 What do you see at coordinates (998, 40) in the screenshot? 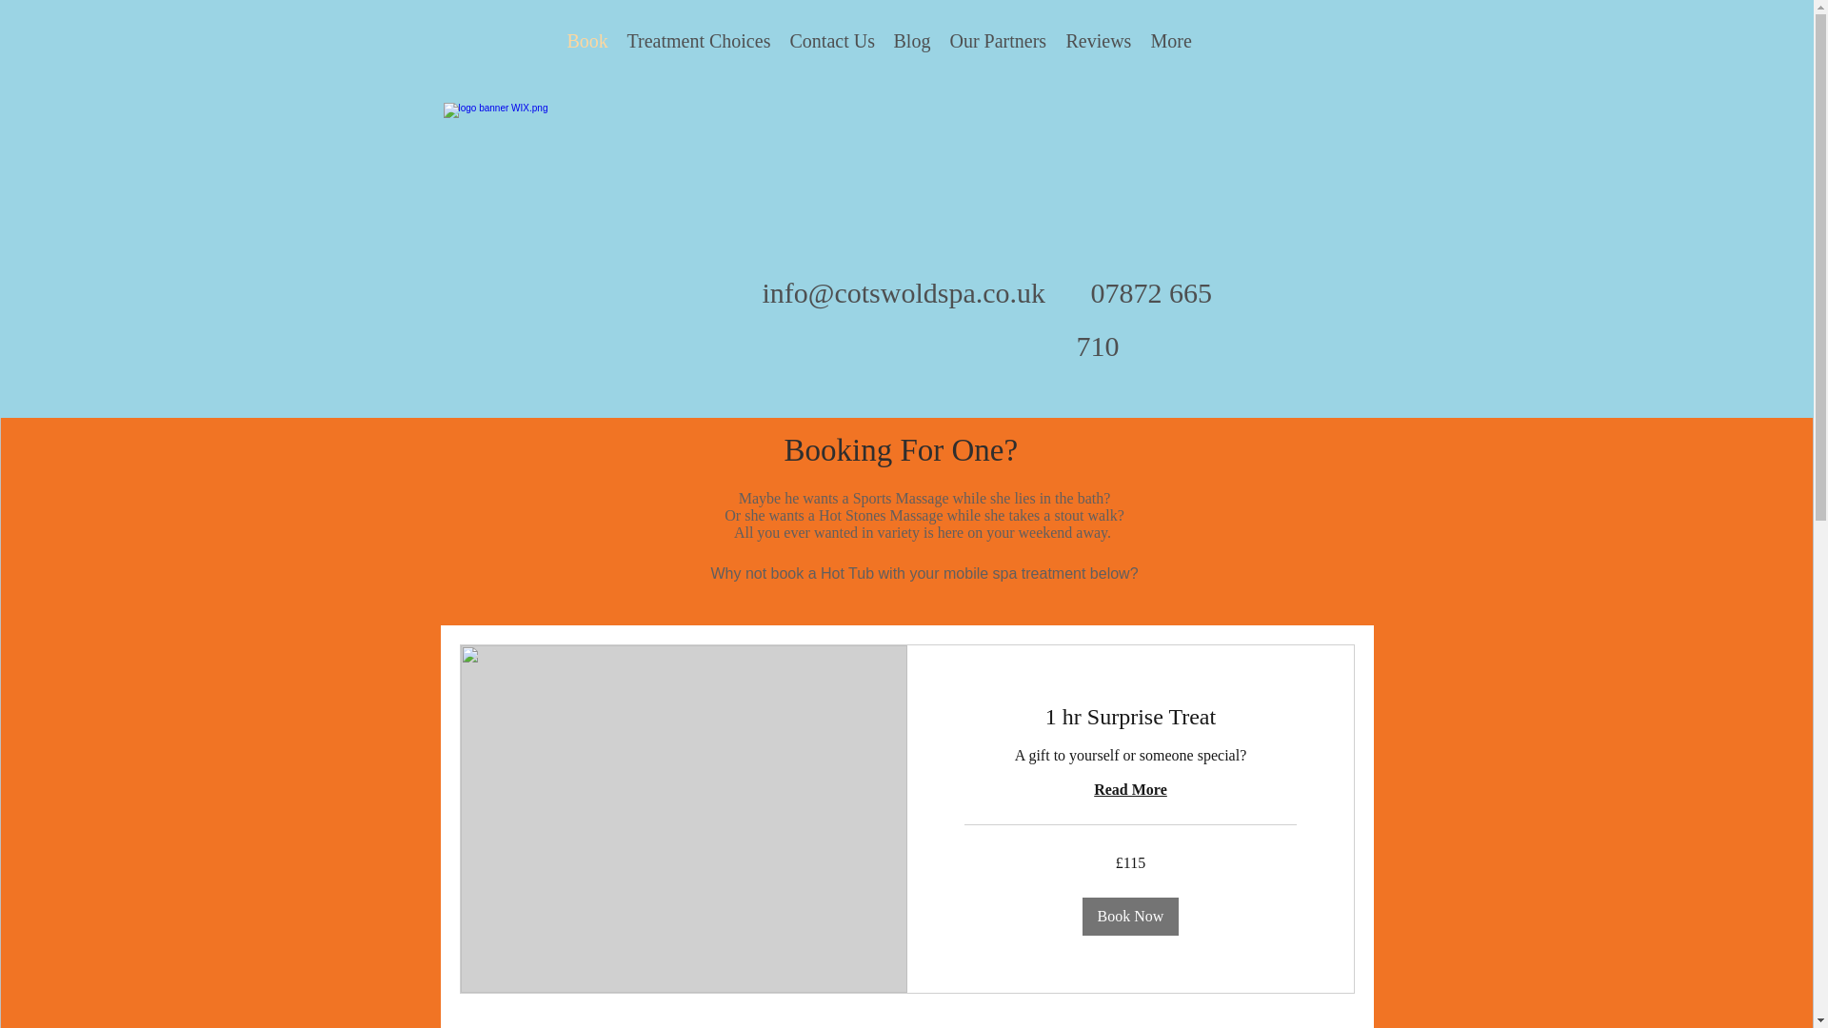
I see `Our Partners` at bounding box center [998, 40].